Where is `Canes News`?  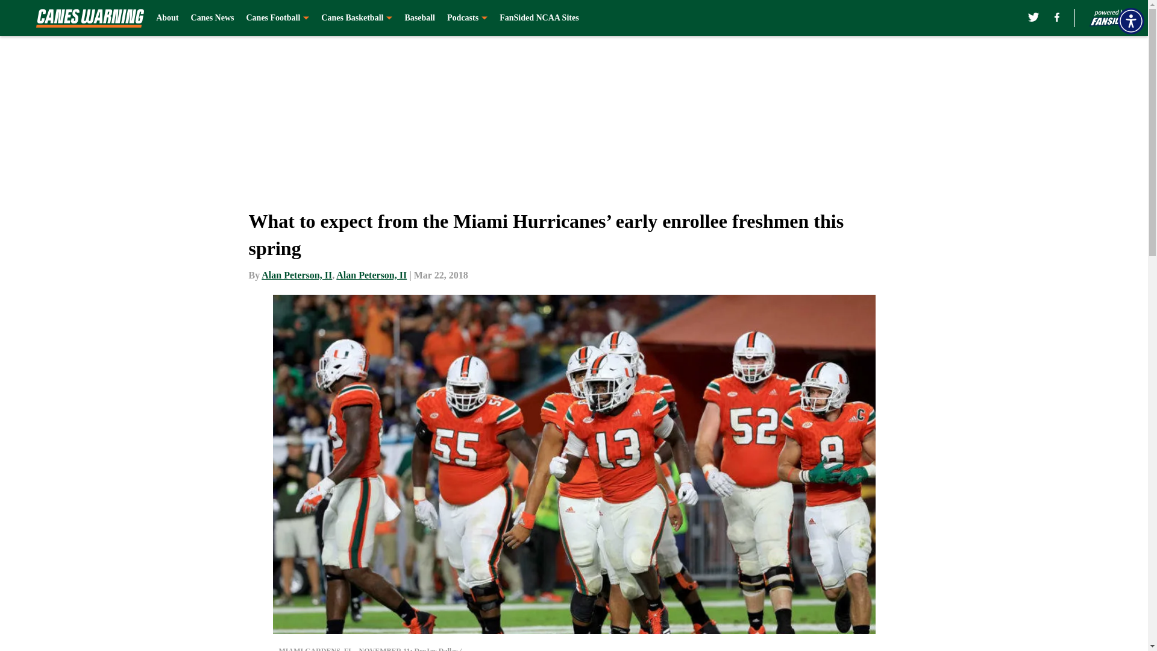 Canes News is located at coordinates (212, 18).